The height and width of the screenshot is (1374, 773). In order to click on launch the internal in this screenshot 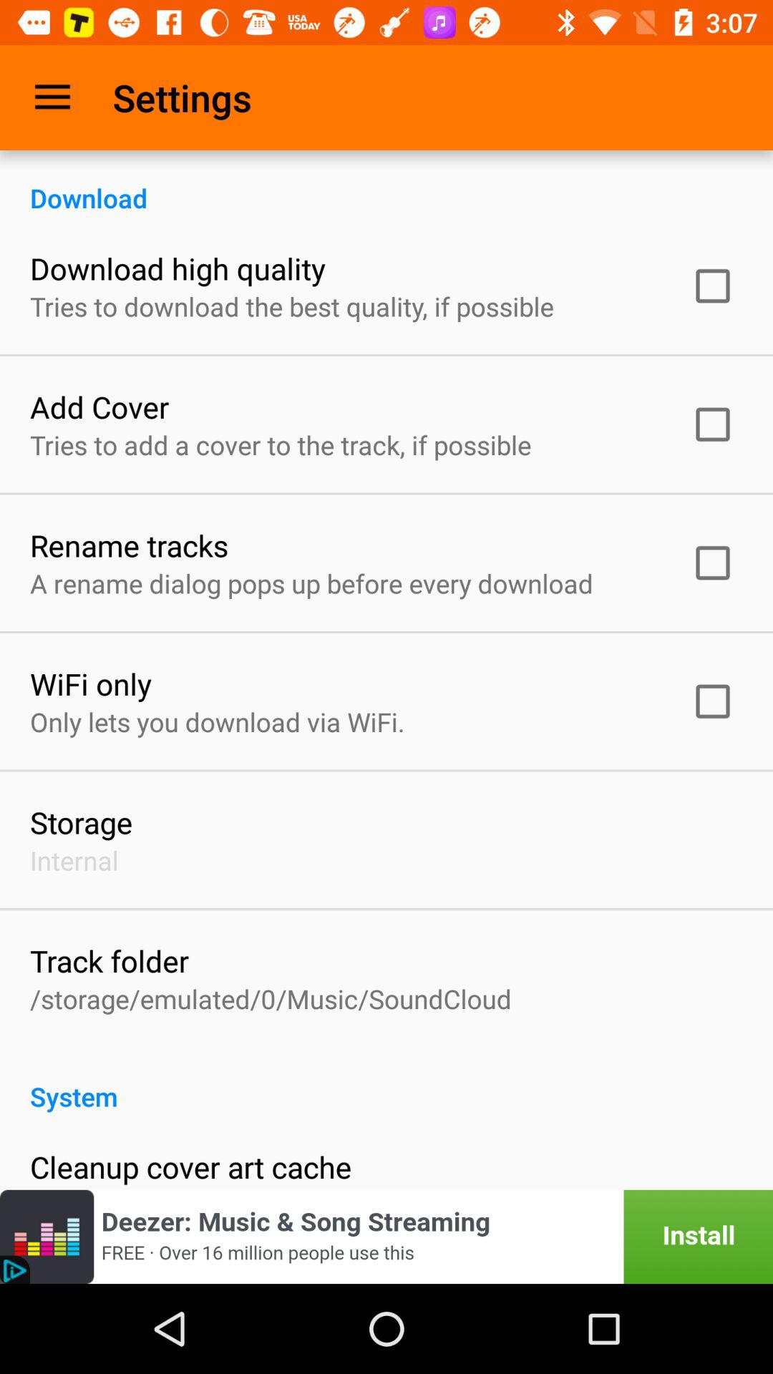, I will do `click(74, 860)`.